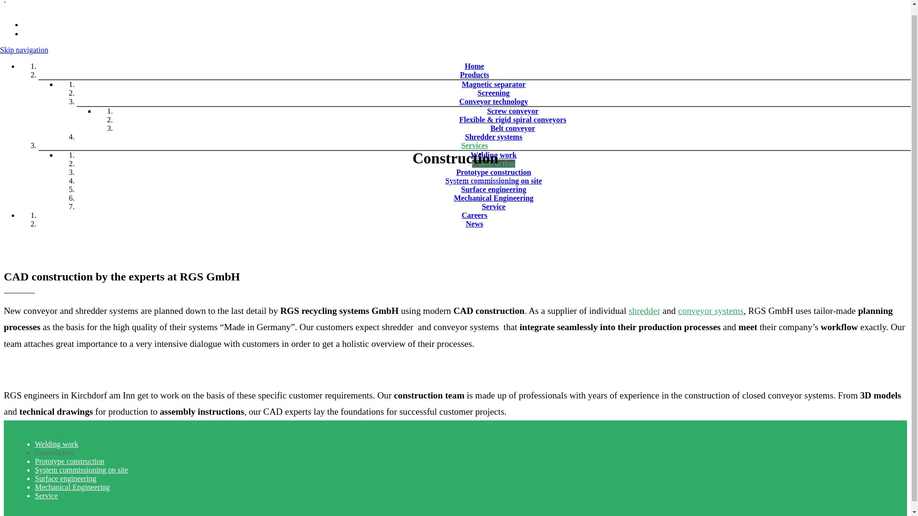 The image size is (918, 516). Describe the element at coordinates (24, 50) in the screenshot. I see `Skip navigation` at that location.